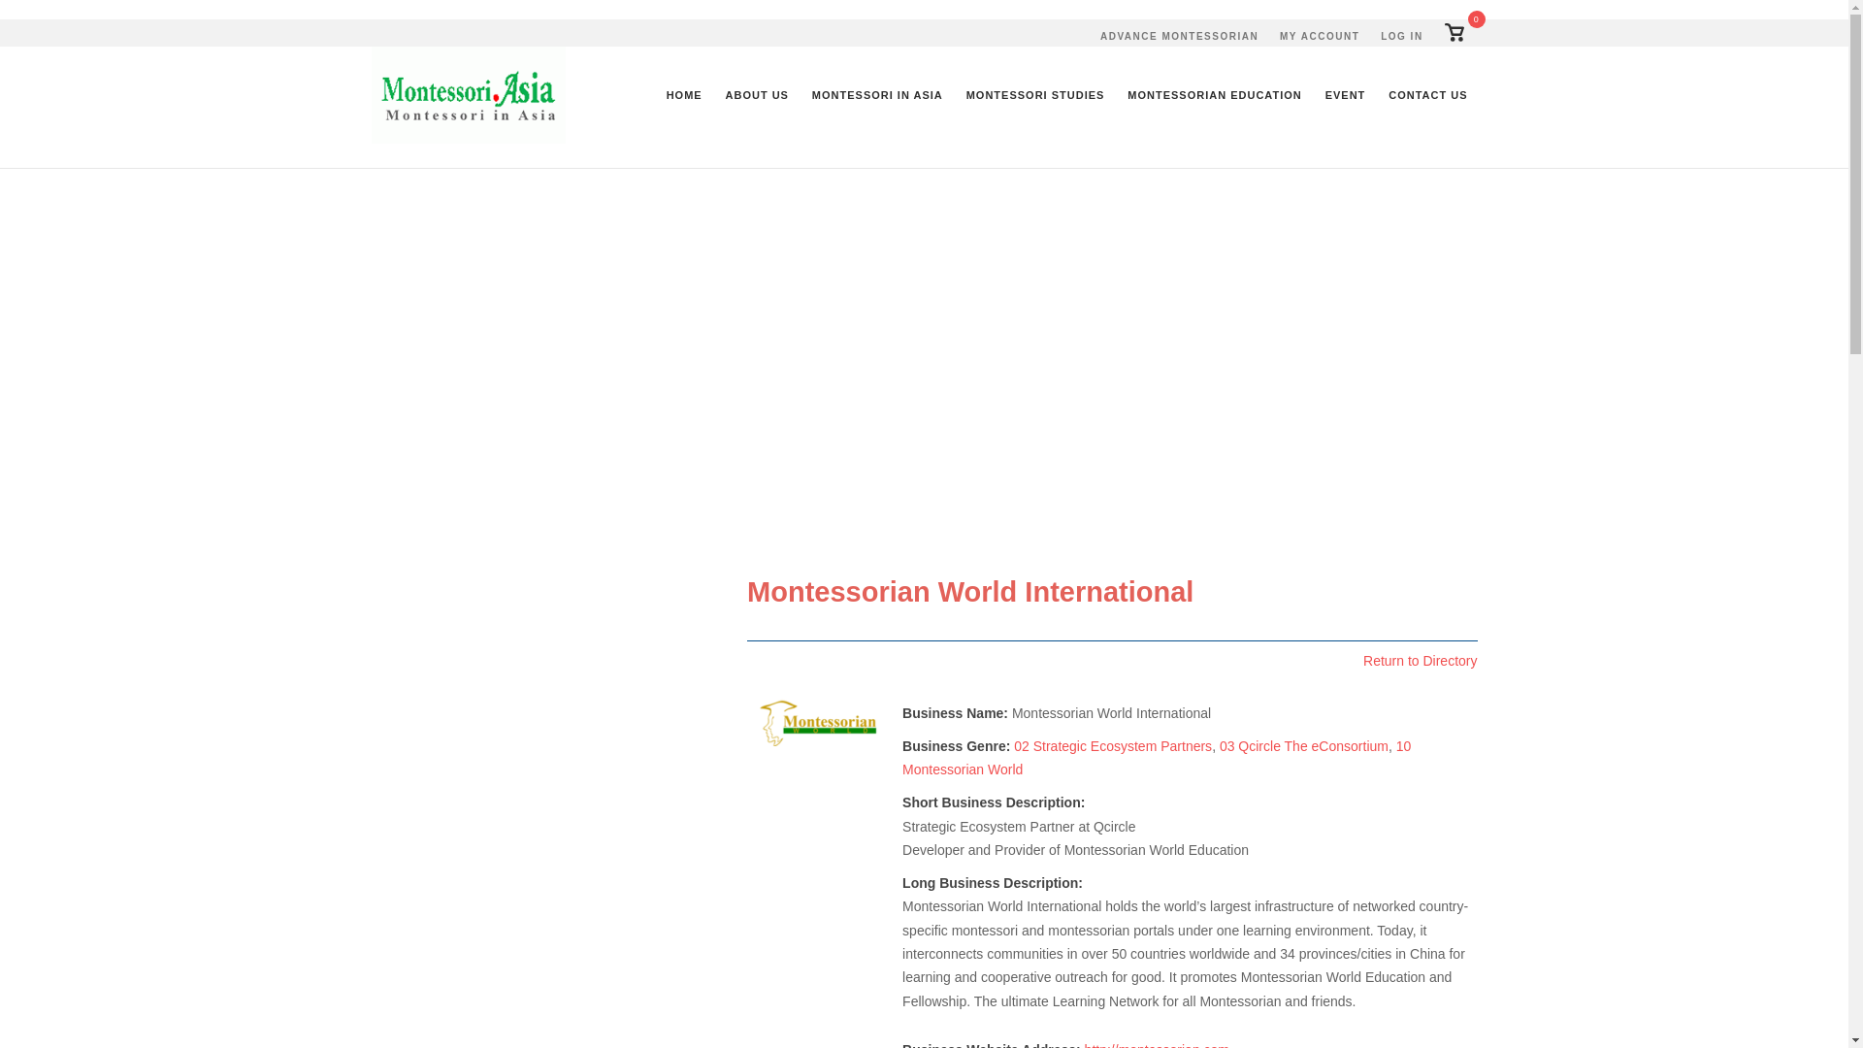 This screenshot has width=1863, height=1048. Describe the element at coordinates (1304, 745) in the screenshot. I see `MONTESSORIAN EDUCATION` at that location.